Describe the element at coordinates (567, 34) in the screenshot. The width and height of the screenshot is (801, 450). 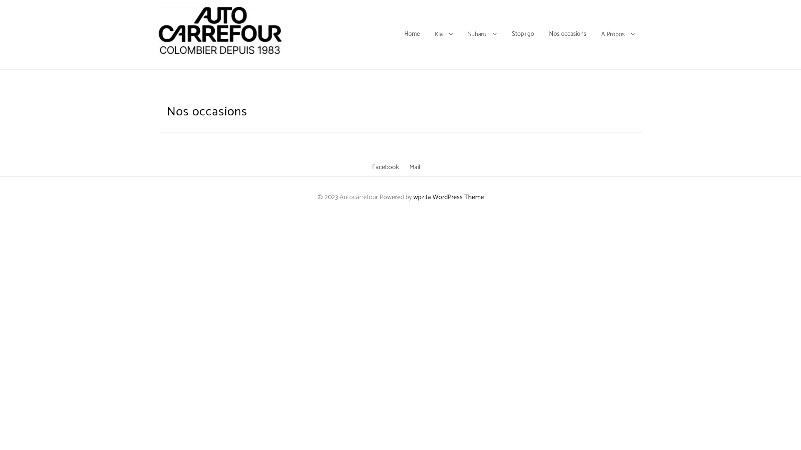
I see `Nos occasions` at that location.